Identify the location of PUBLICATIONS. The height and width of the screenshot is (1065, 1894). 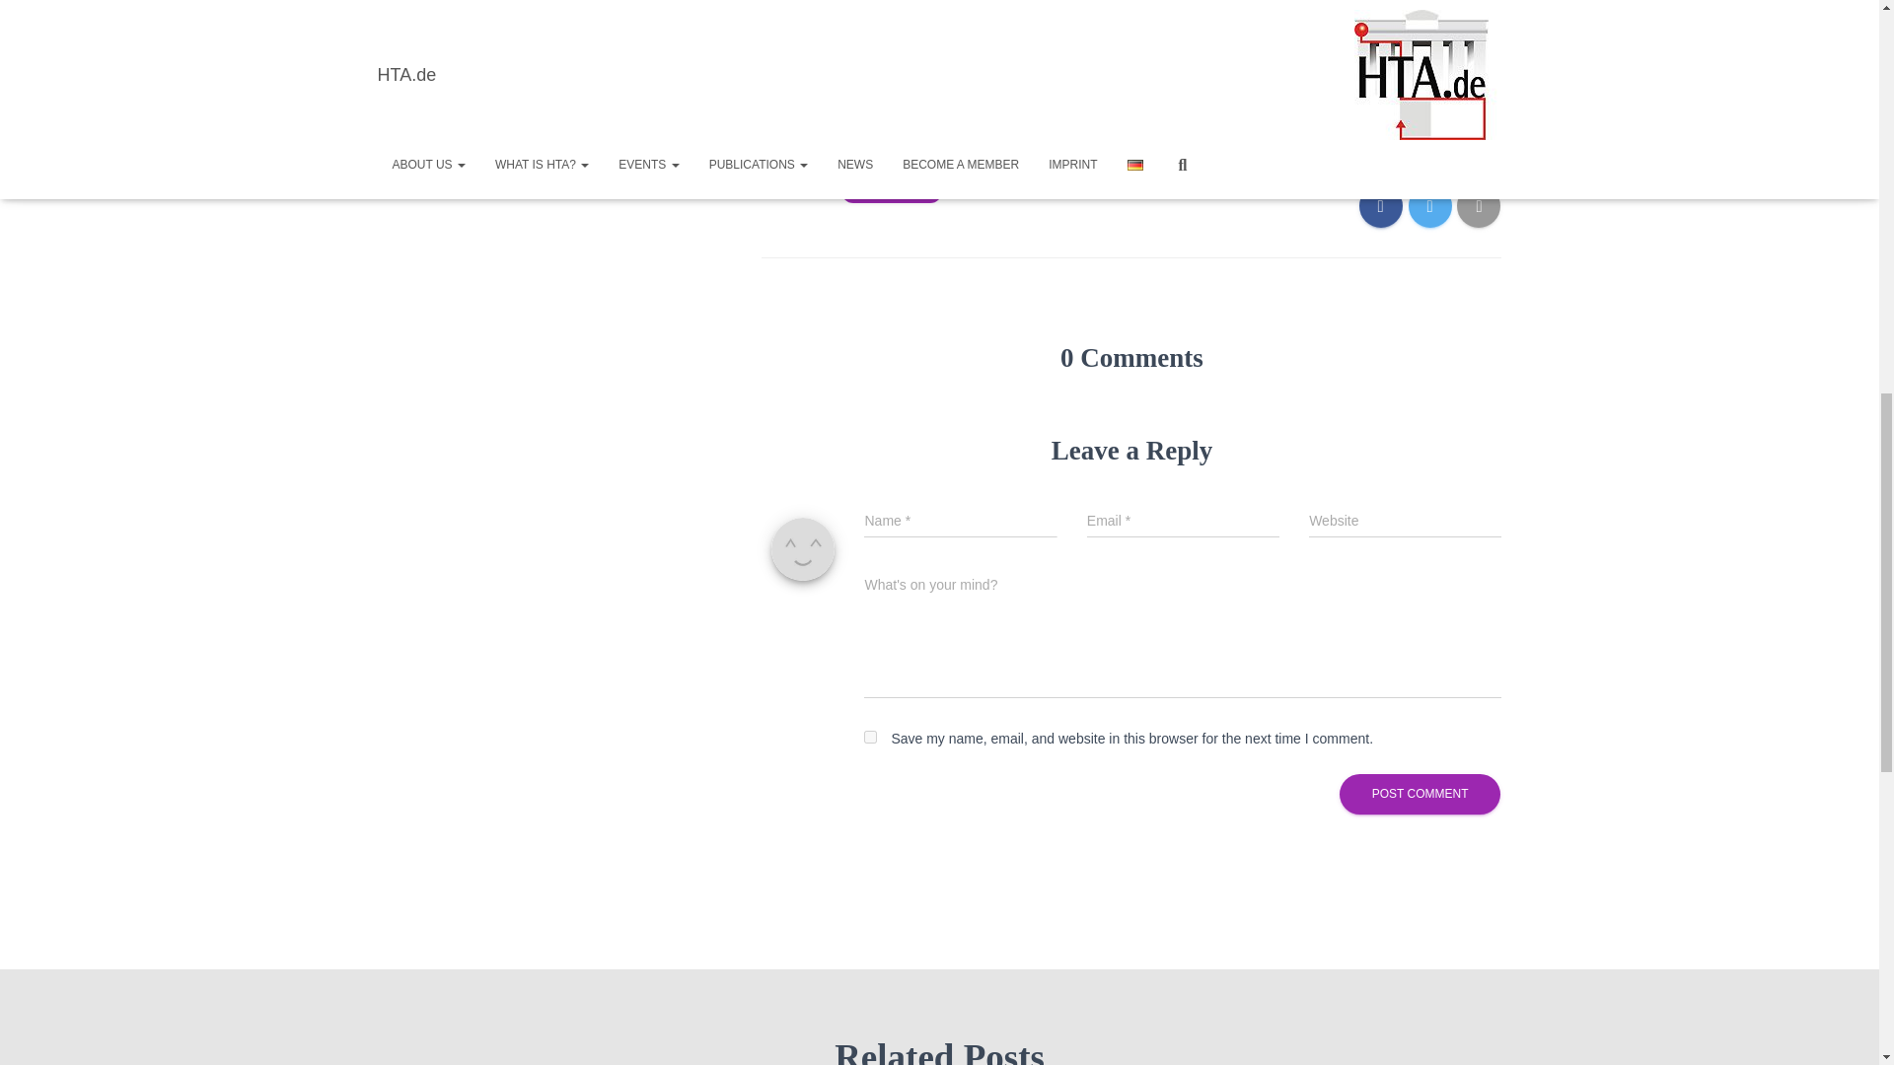
(892, 190).